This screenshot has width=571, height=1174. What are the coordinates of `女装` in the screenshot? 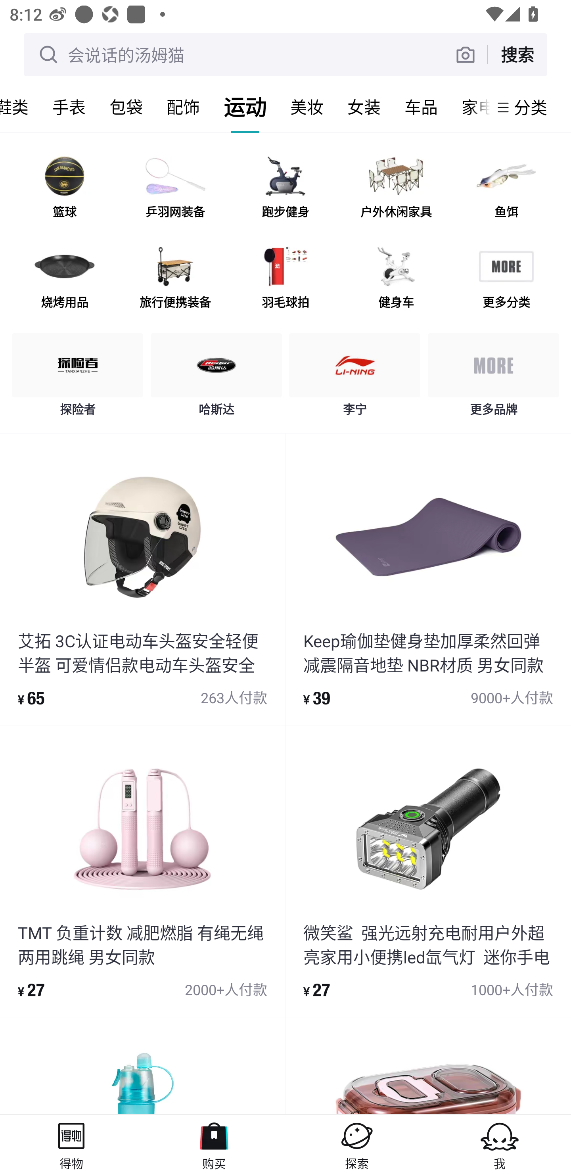 It's located at (364, 107).